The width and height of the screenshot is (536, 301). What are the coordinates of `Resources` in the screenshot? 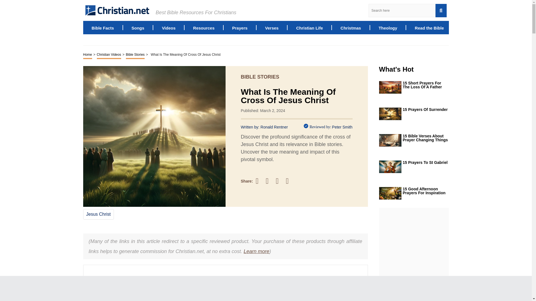 It's located at (204, 27).